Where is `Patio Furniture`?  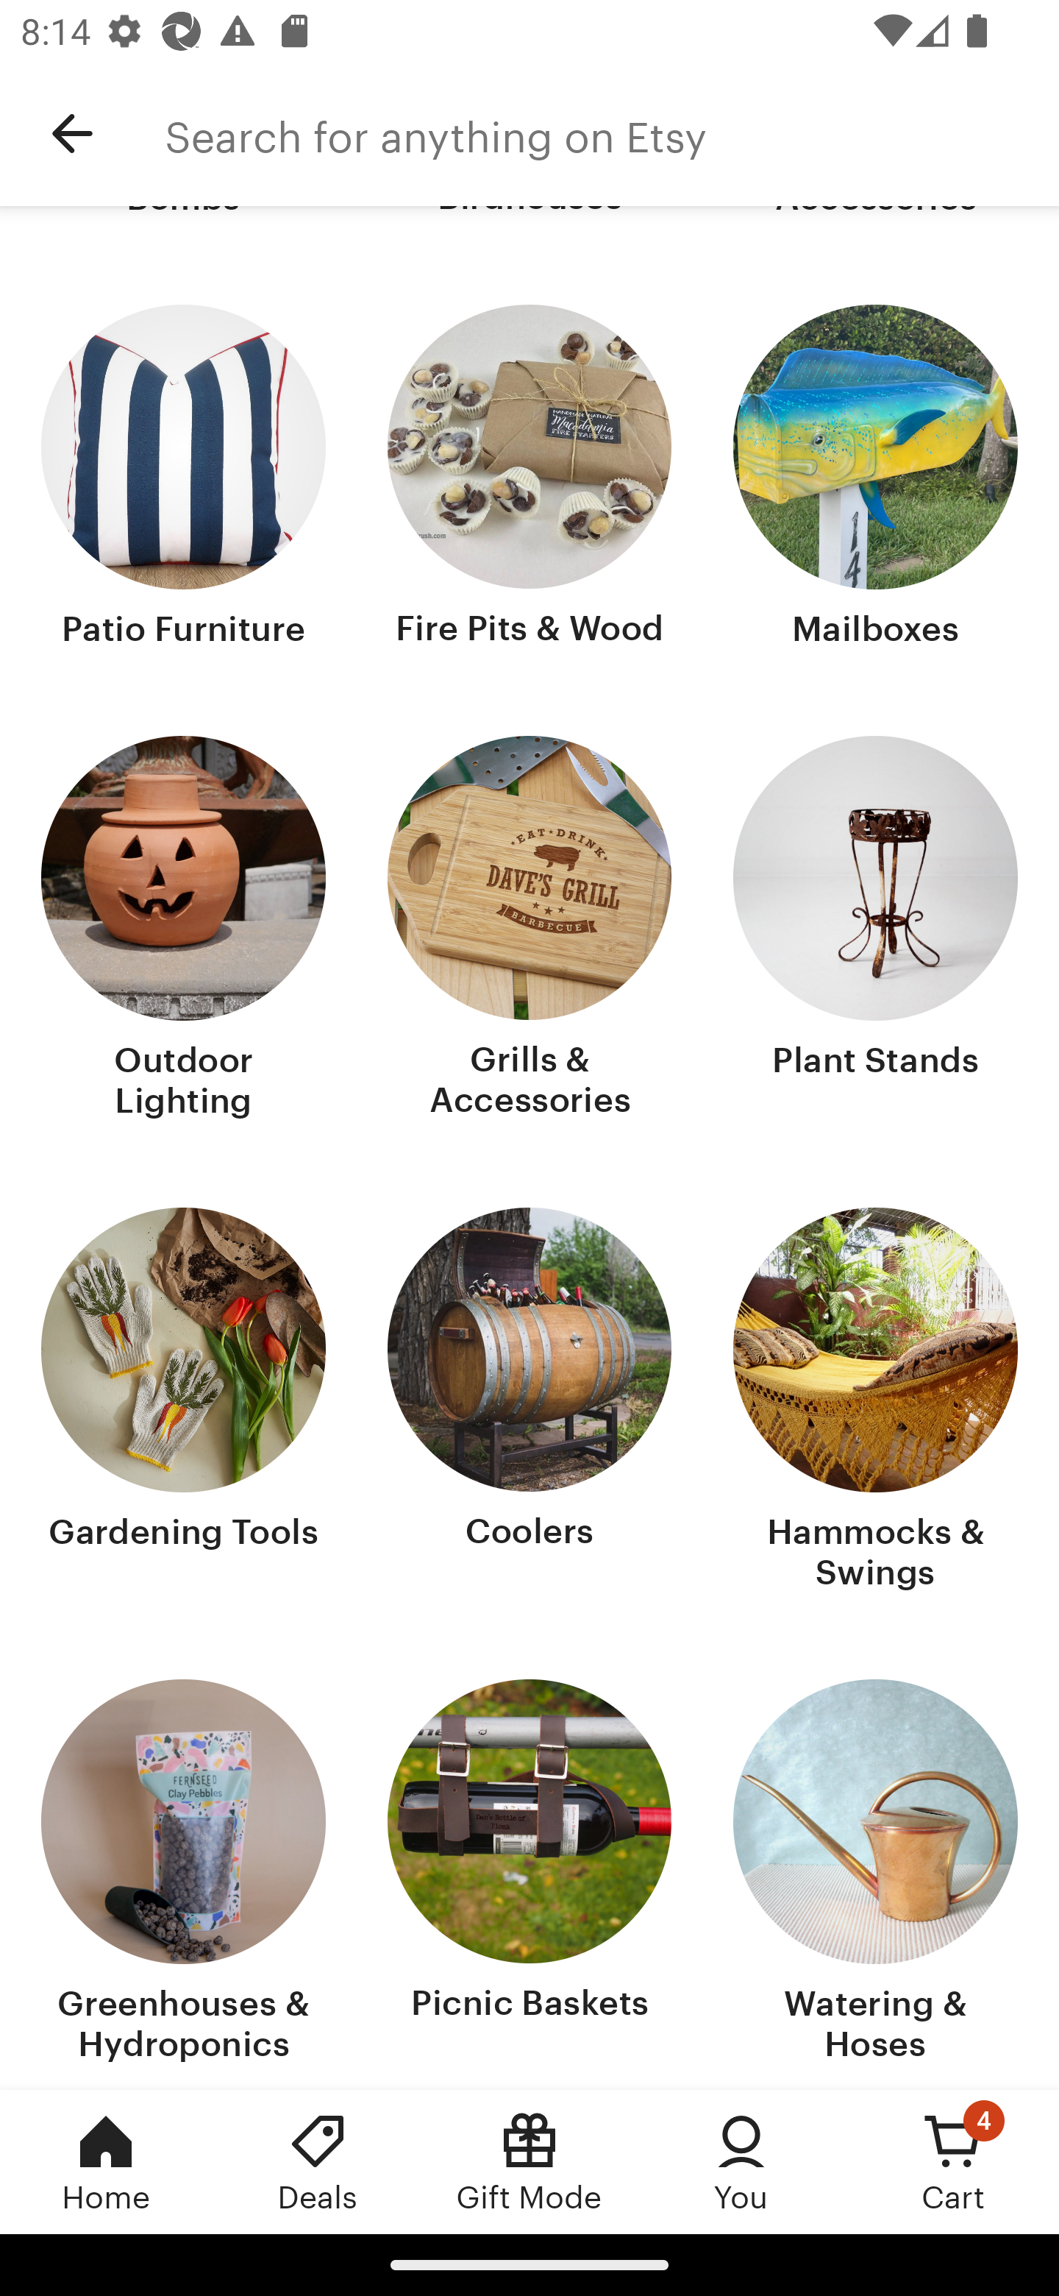 Patio Furniture is located at coordinates (184, 480).